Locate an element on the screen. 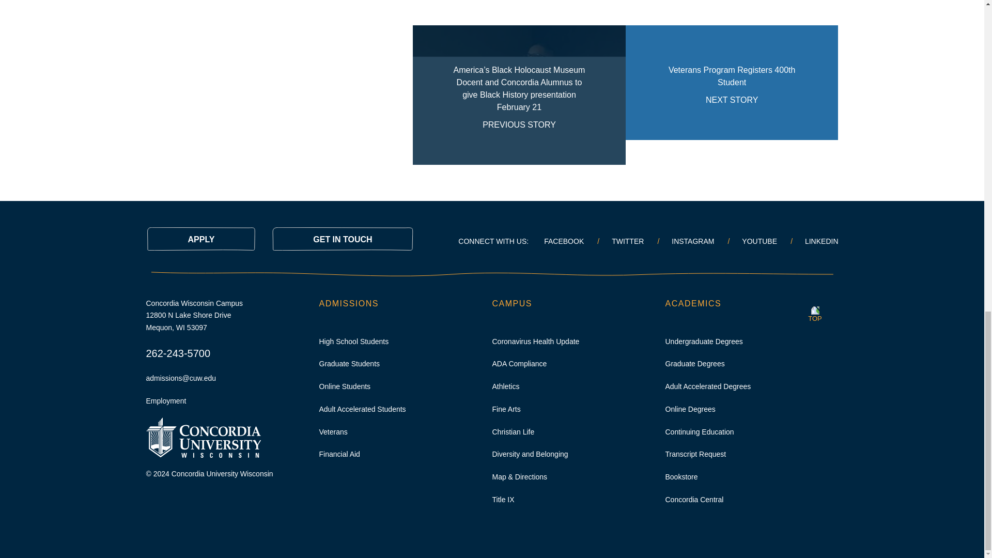  APPLY is located at coordinates (200, 239).